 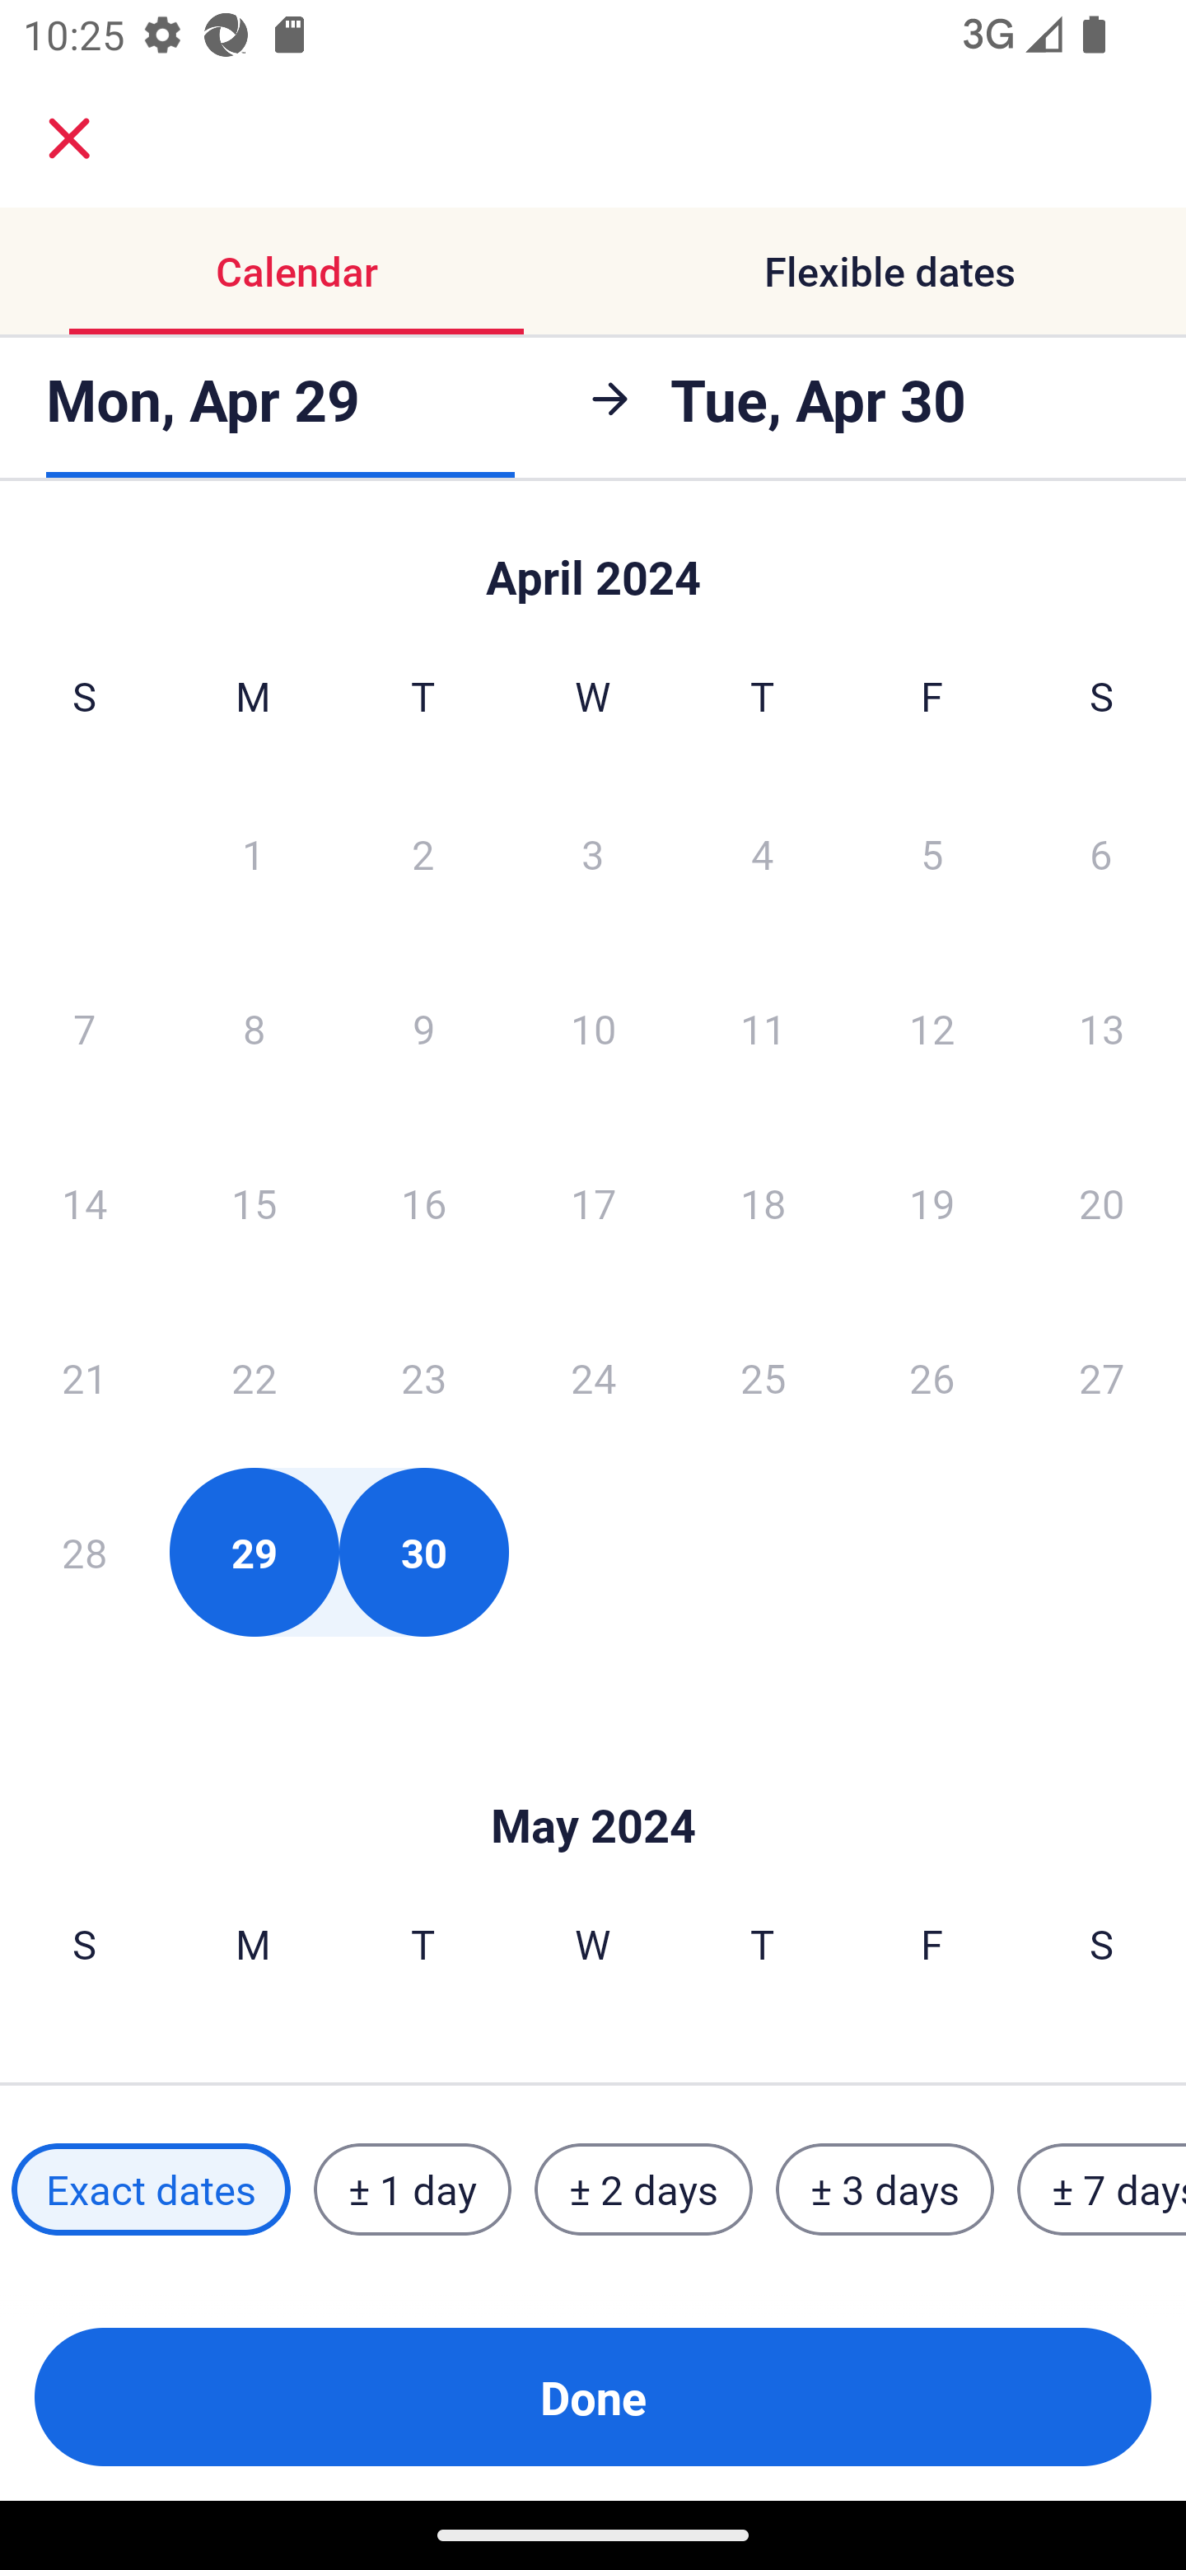 I want to click on Skip to Done, so click(x=593, y=562).